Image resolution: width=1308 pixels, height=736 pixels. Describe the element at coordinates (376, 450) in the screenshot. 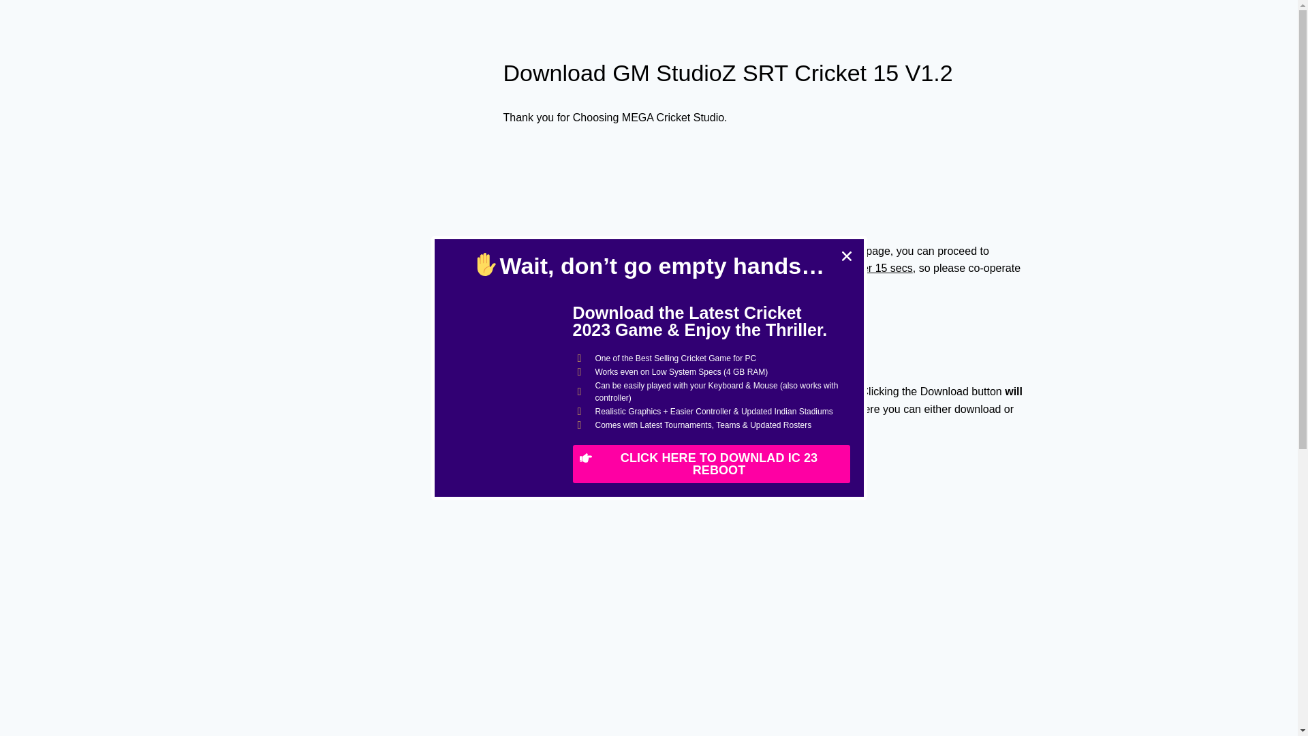

I see `Advertisement` at that location.